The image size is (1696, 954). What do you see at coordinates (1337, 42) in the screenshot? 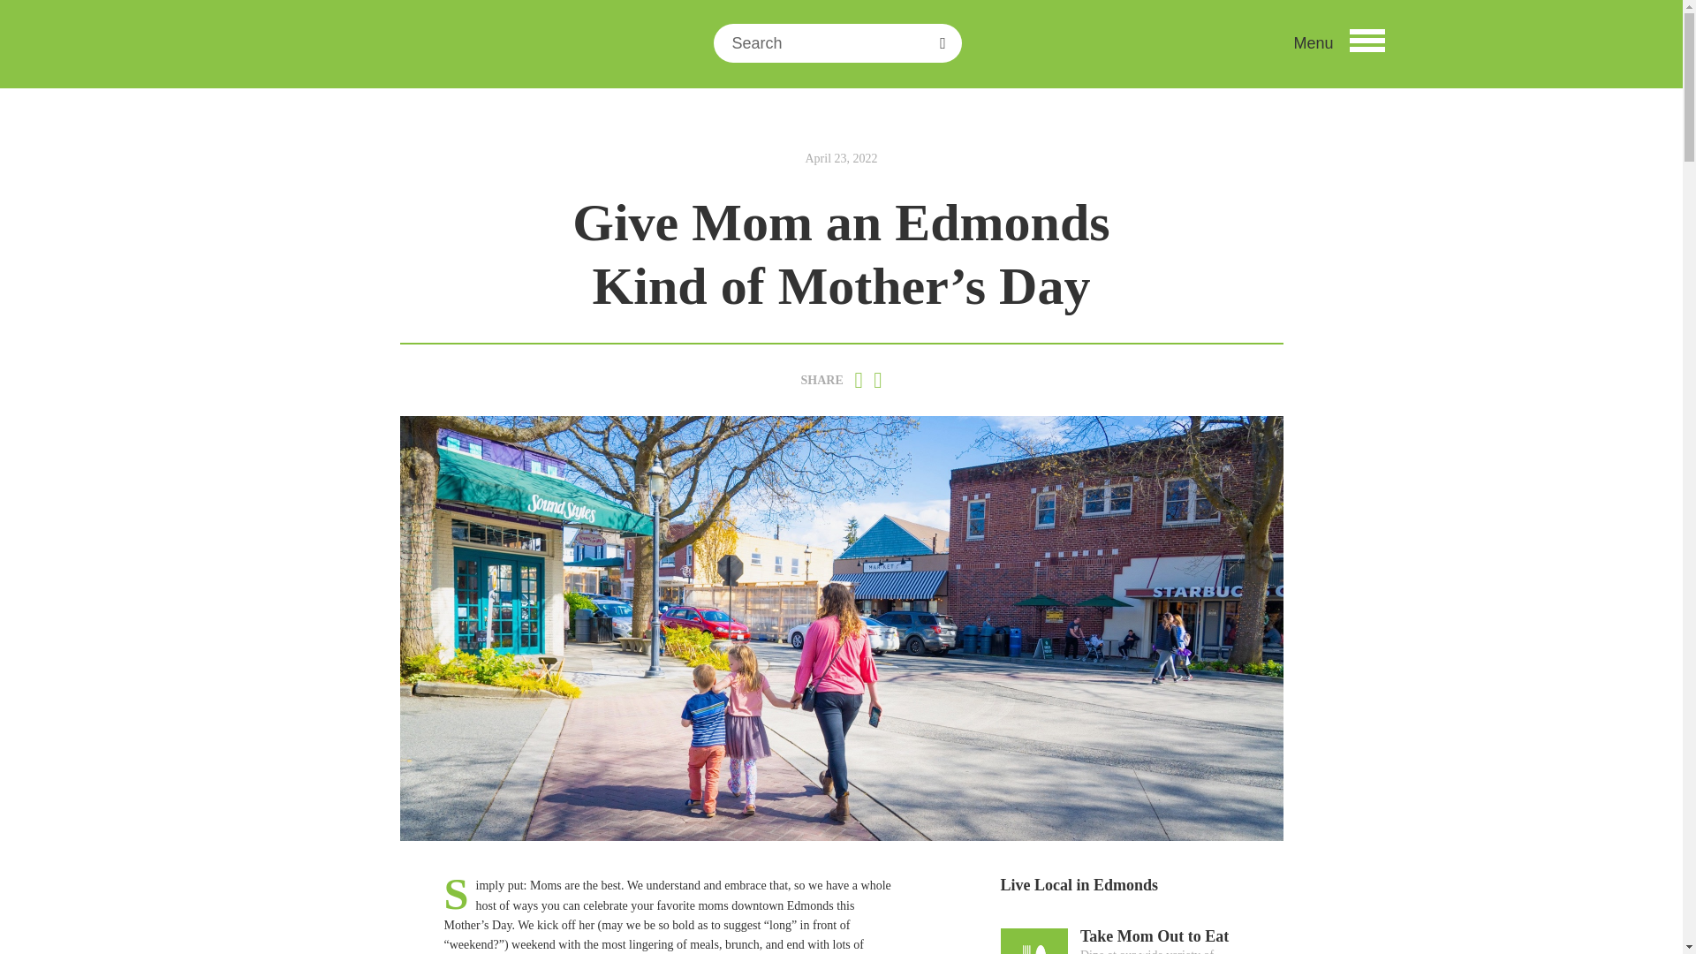
I see `Menu` at bounding box center [1337, 42].